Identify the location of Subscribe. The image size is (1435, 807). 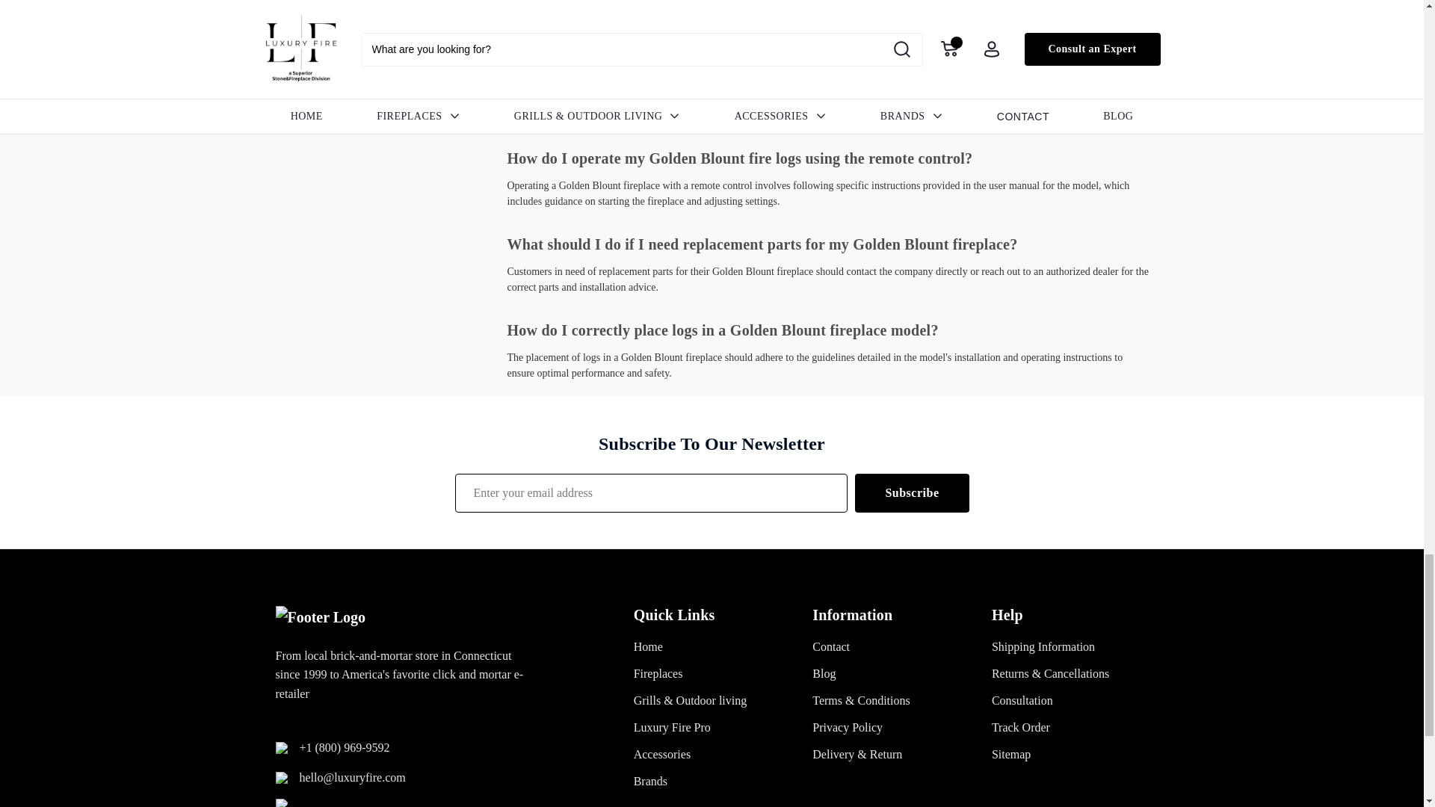
(912, 492).